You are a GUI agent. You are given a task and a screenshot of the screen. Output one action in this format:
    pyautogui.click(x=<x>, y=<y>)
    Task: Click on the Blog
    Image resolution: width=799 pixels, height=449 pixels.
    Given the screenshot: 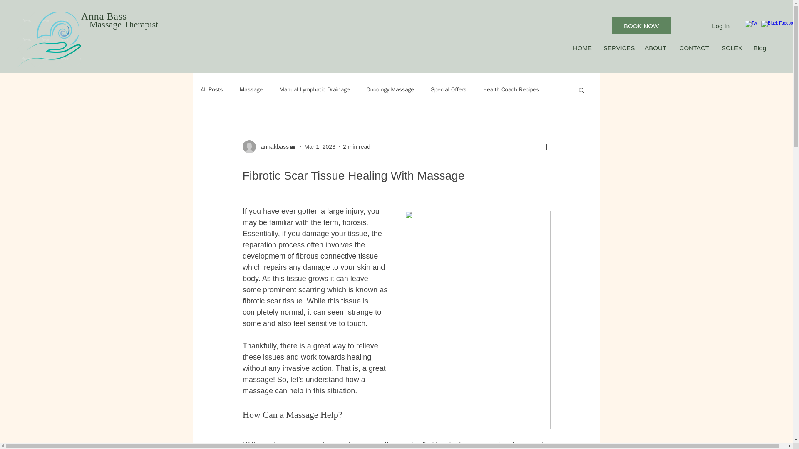 What is the action you would take?
    pyautogui.click(x=760, y=48)
    